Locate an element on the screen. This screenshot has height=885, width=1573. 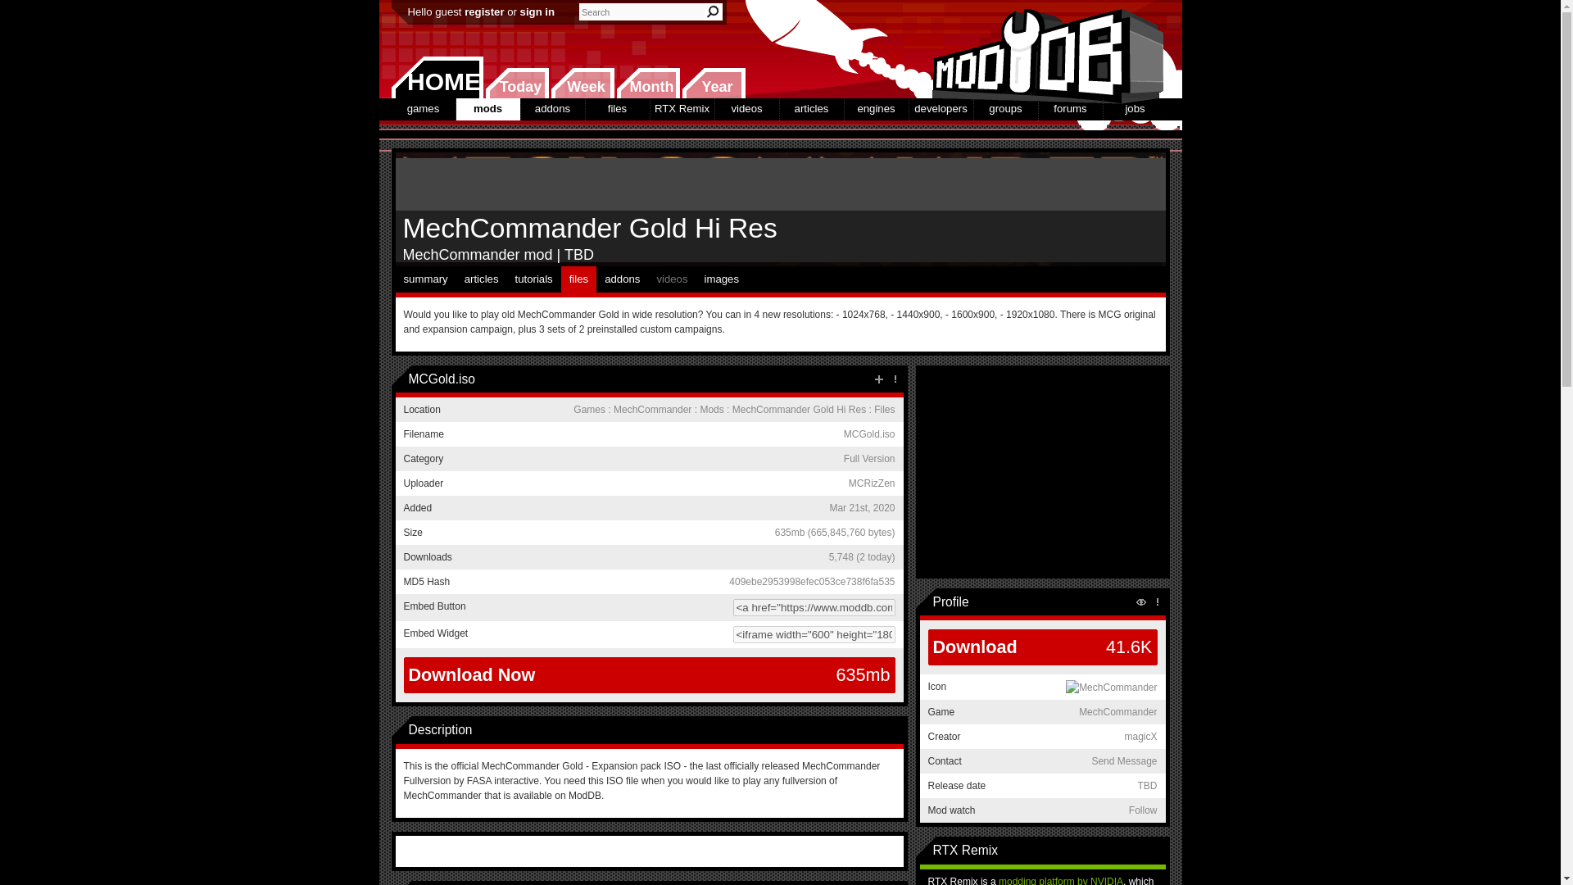
Week is located at coordinates (583, 83).